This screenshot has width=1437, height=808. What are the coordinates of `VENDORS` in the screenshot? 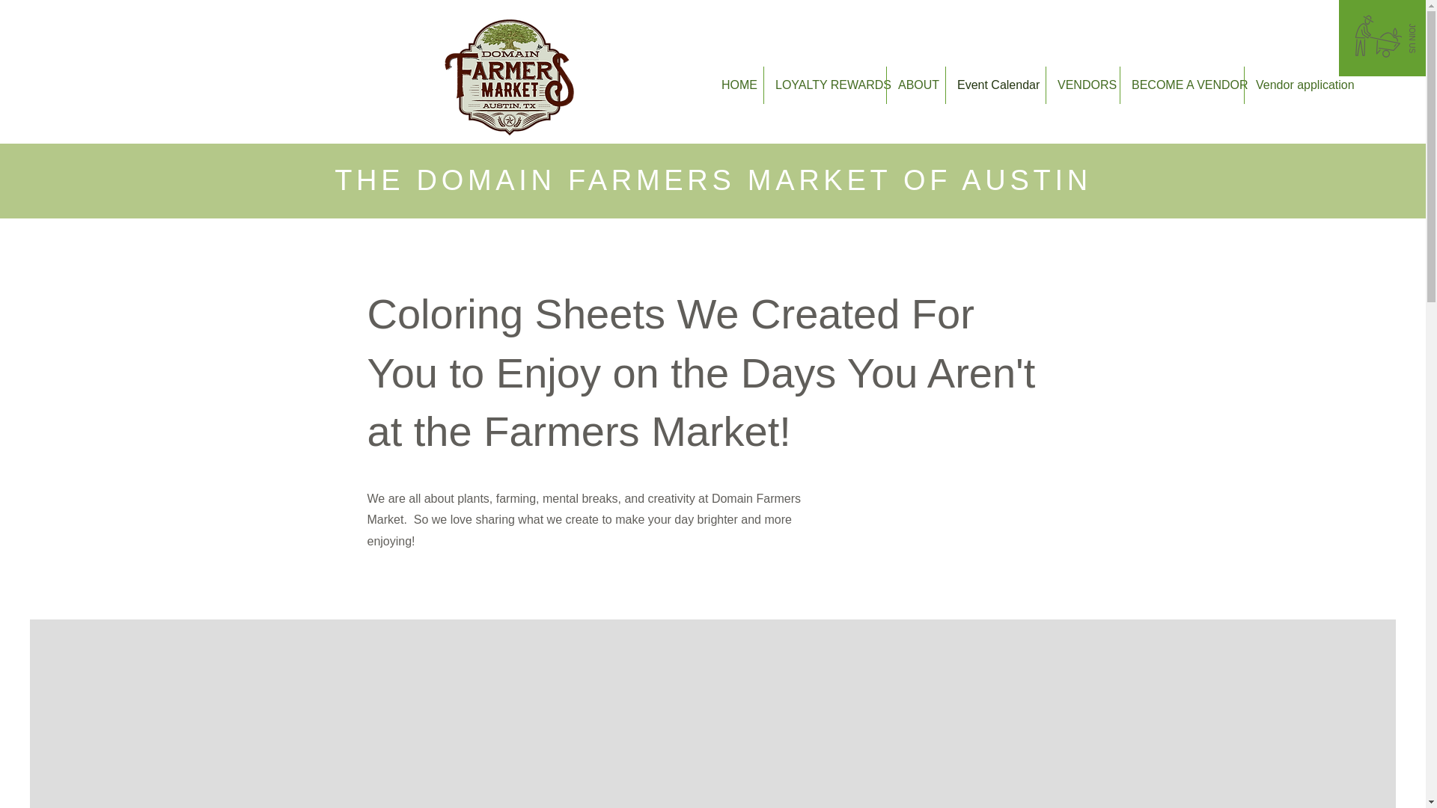 It's located at (1082, 85).